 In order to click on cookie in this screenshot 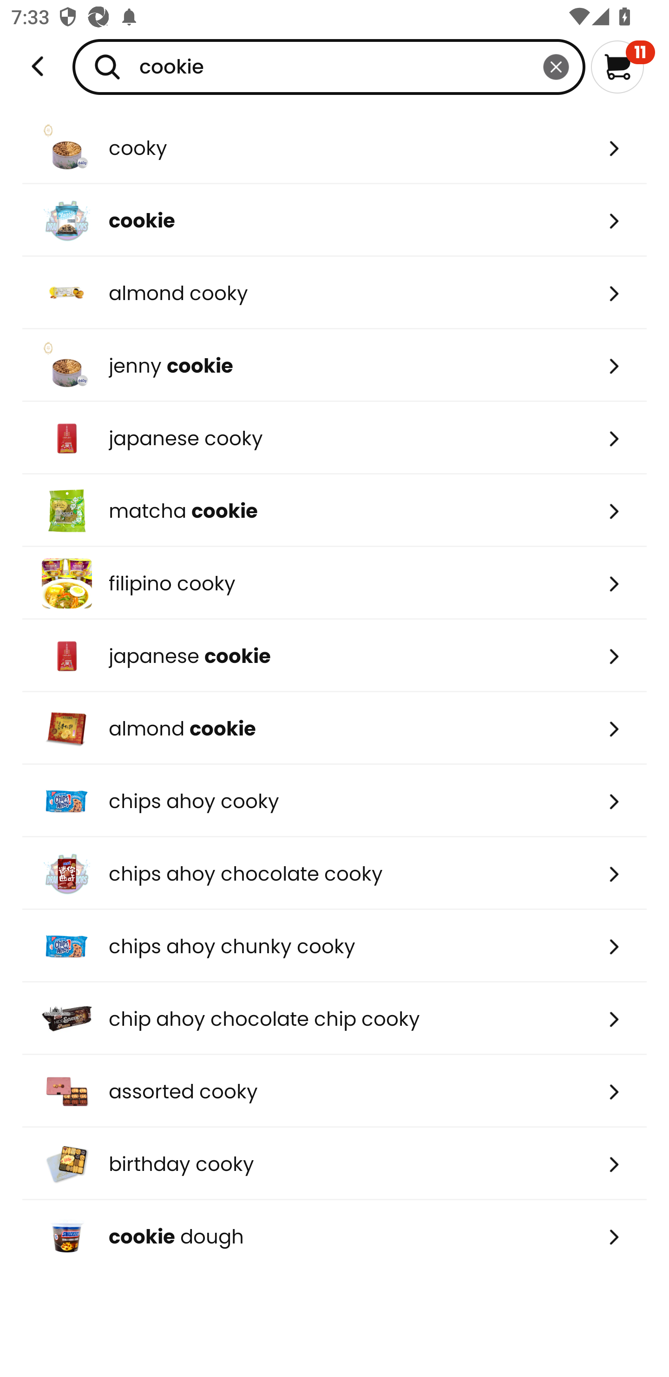, I will do `click(334, 220)`.